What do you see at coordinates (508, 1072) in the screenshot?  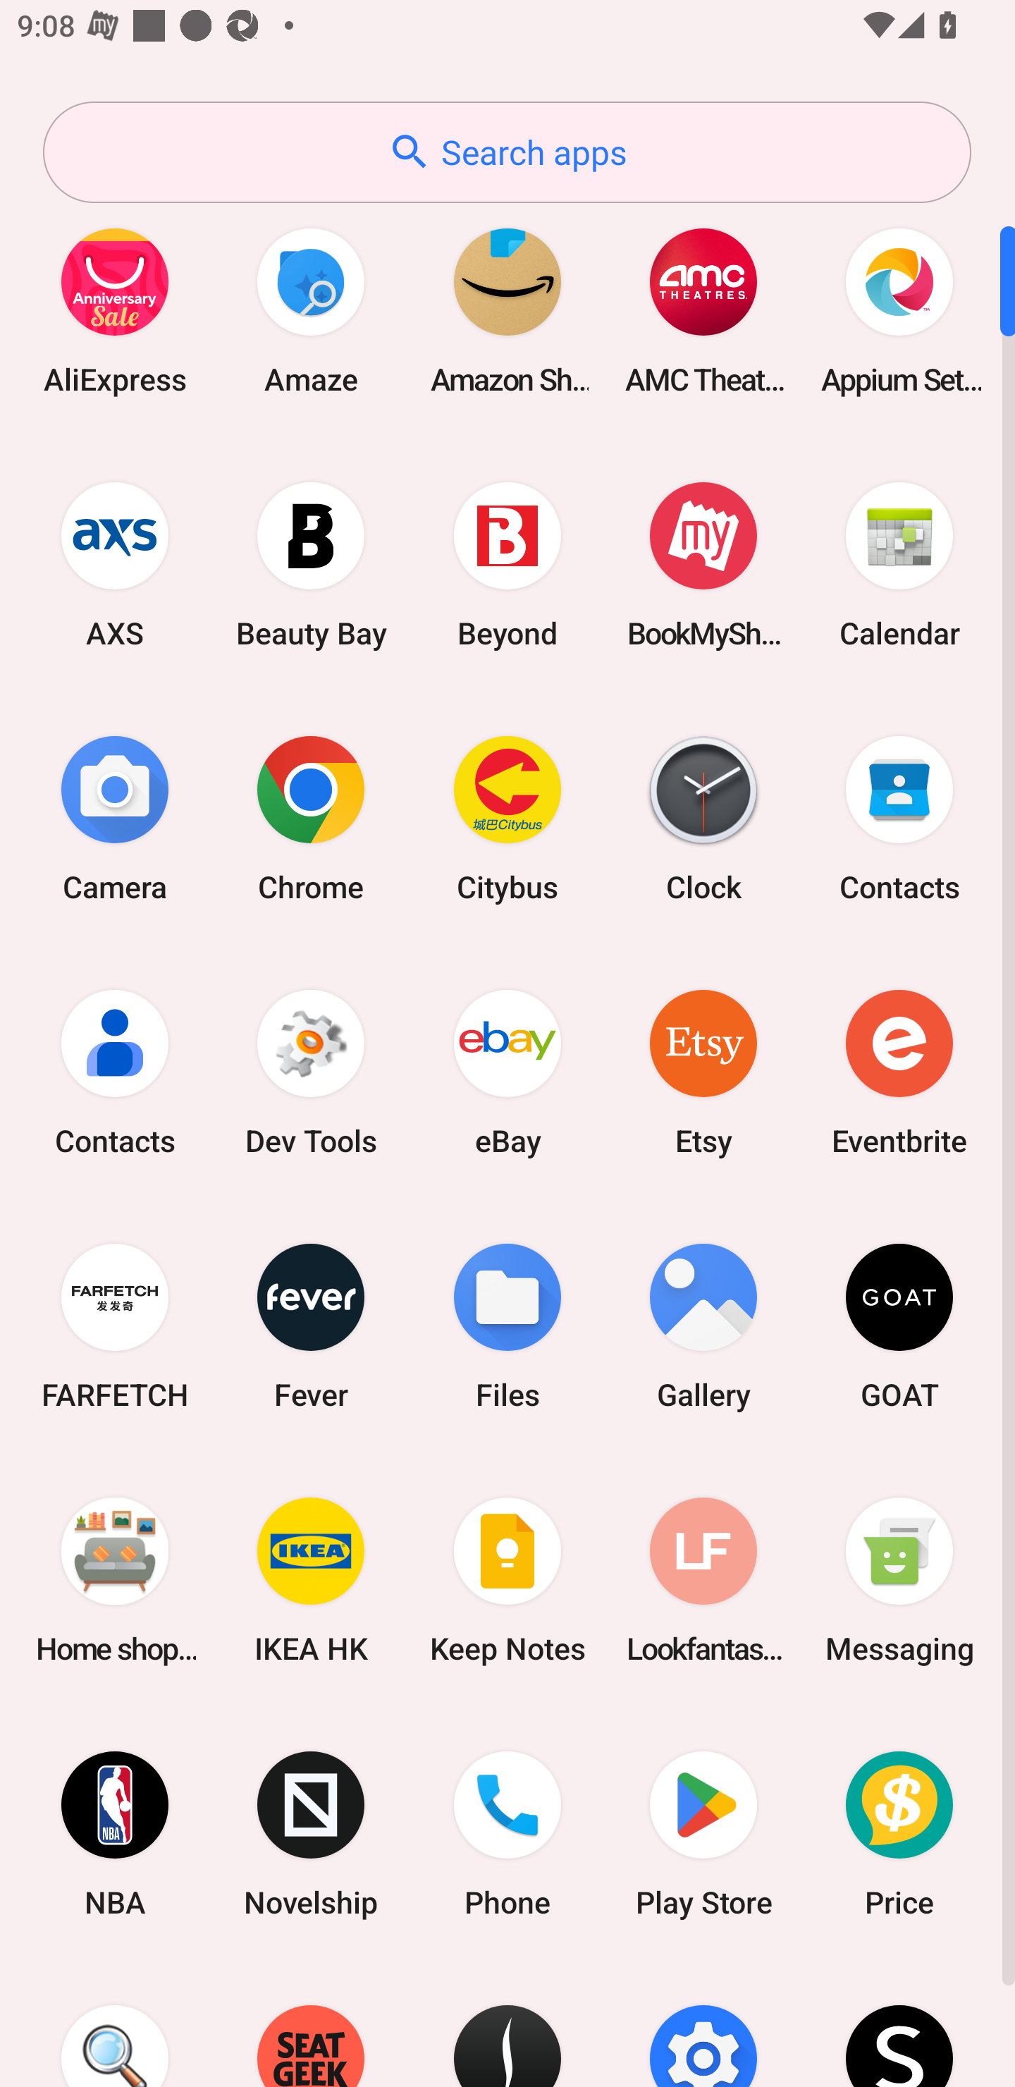 I see `eBay` at bounding box center [508, 1072].